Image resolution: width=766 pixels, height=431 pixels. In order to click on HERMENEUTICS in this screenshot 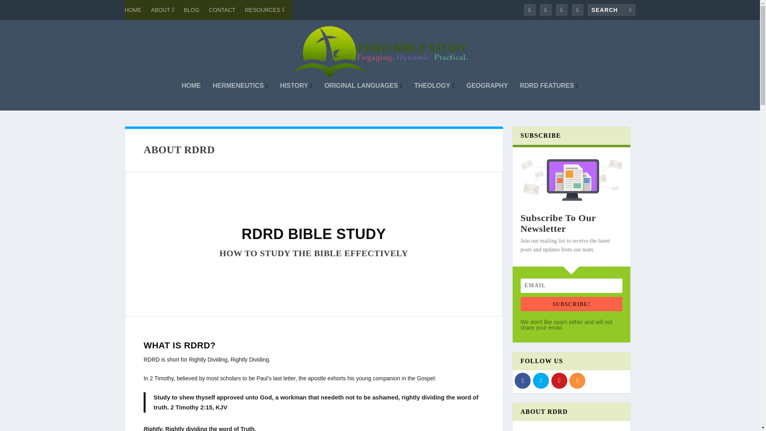, I will do `click(240, 97)`.